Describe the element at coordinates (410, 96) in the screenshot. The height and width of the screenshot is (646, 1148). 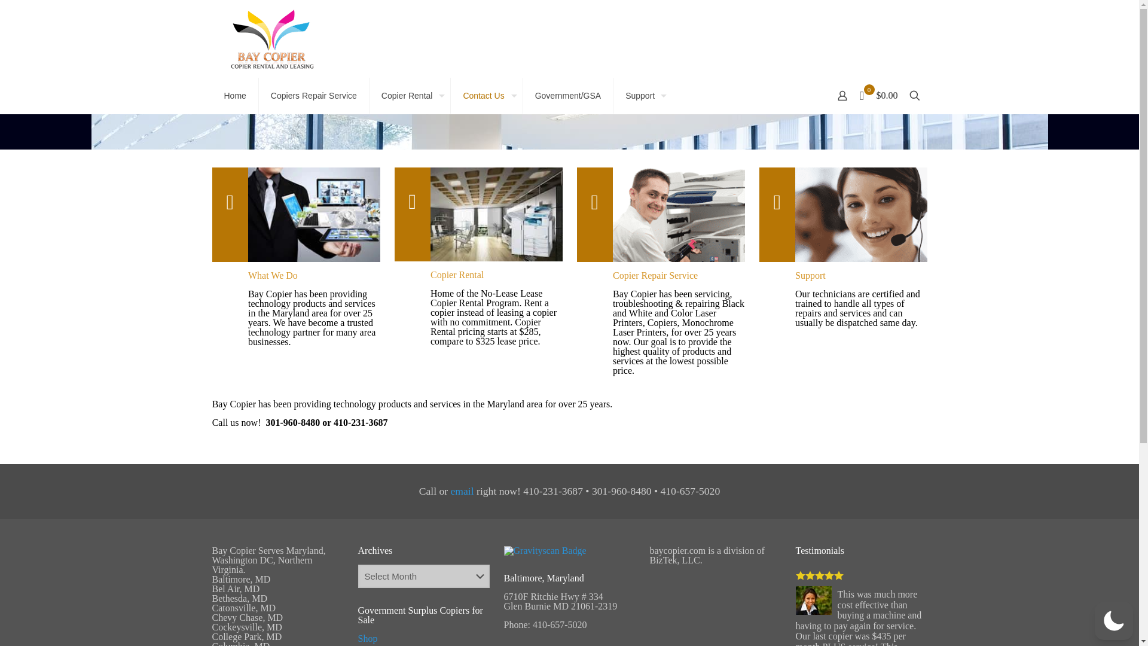
I see `Copier Rental` at that location.